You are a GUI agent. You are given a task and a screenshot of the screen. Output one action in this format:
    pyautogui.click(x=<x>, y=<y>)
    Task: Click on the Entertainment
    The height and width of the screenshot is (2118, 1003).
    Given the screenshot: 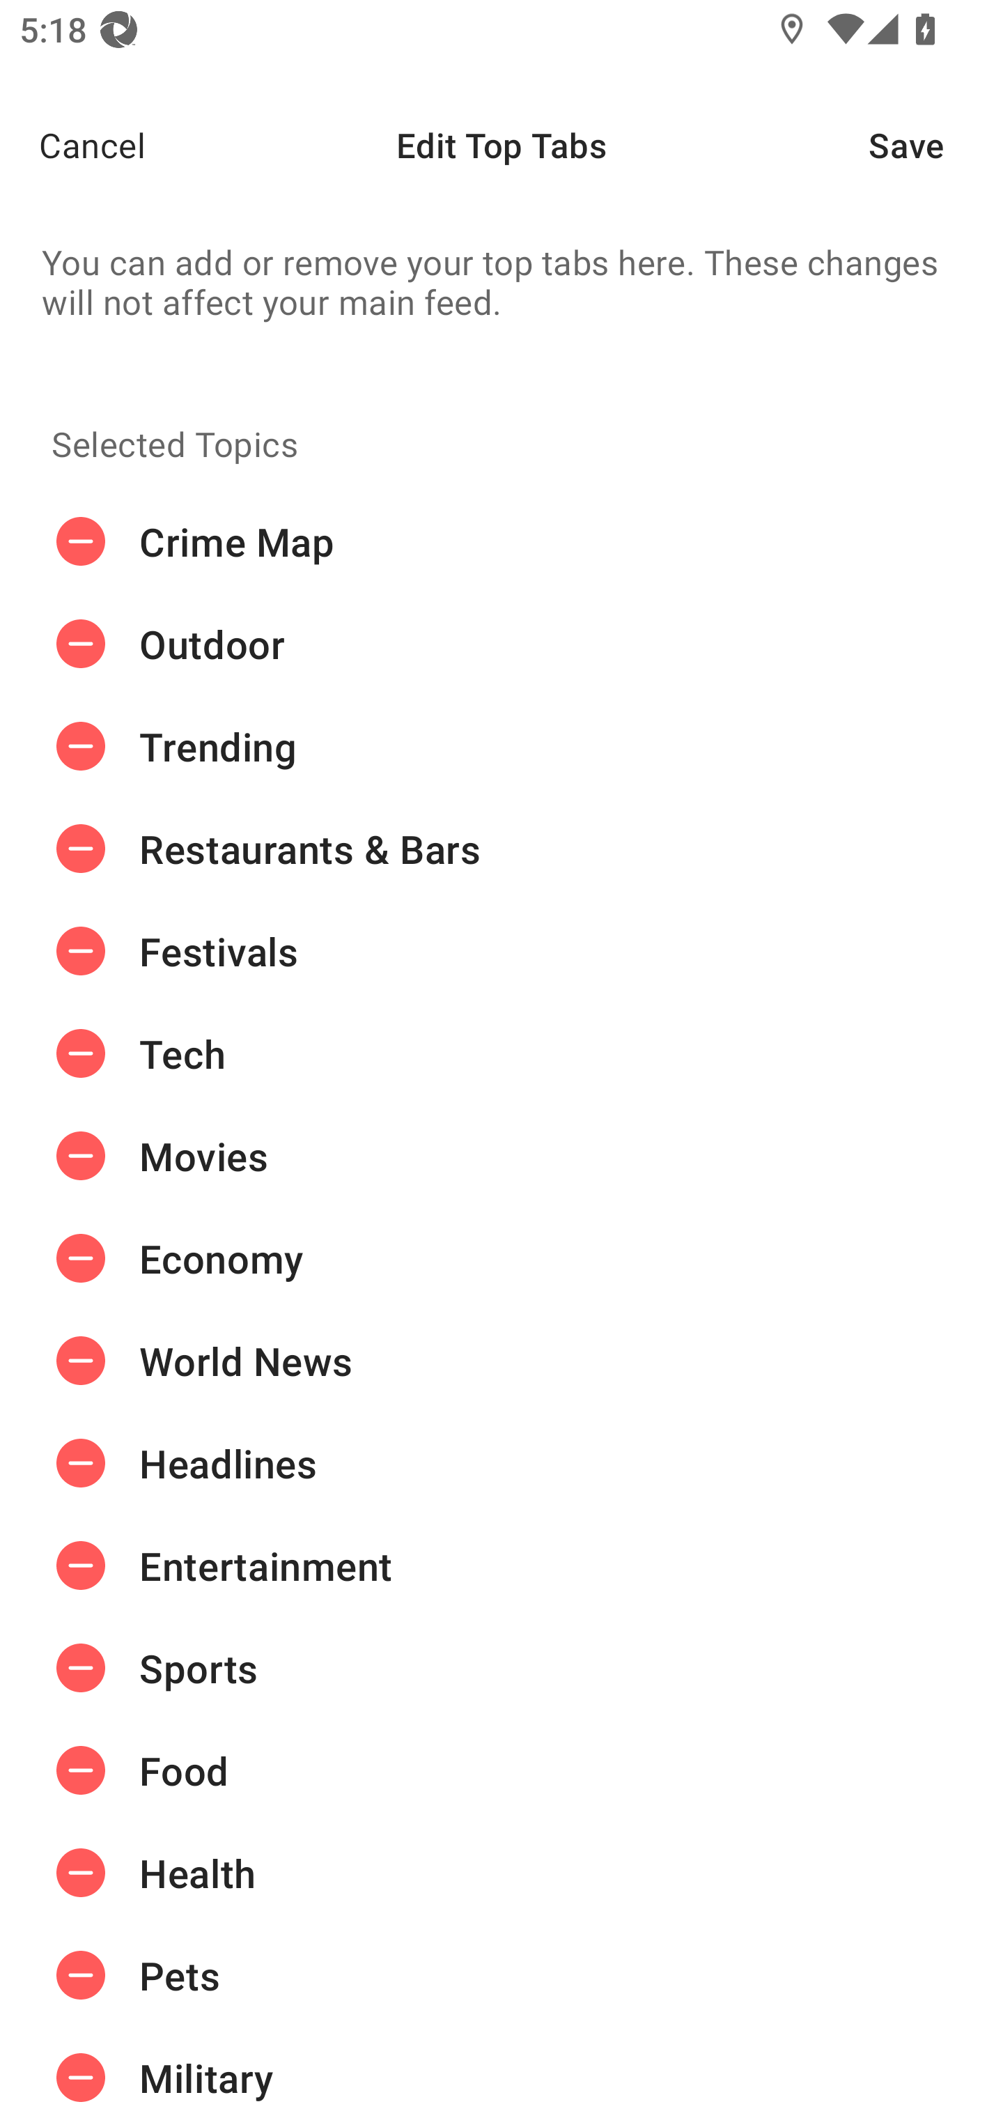 What is the action you would take?
    pyautogui.click(x=501, y=1565)
    